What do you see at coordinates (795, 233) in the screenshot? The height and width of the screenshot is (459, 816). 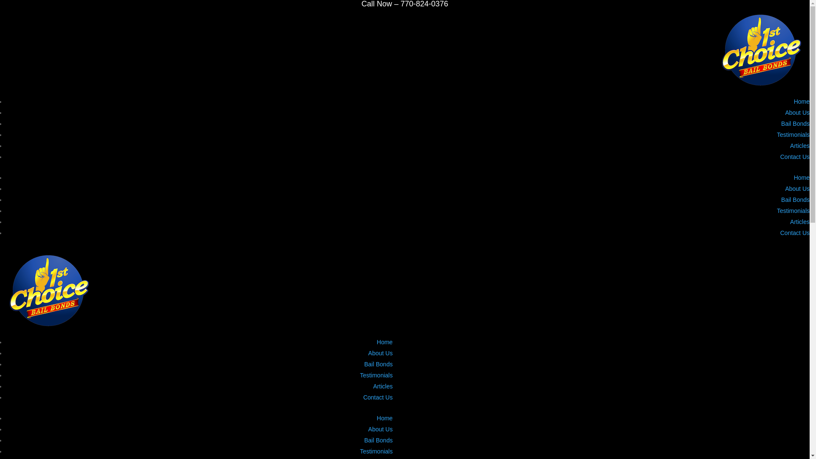 I see `Contact Us` at bounding box center [795, 233].